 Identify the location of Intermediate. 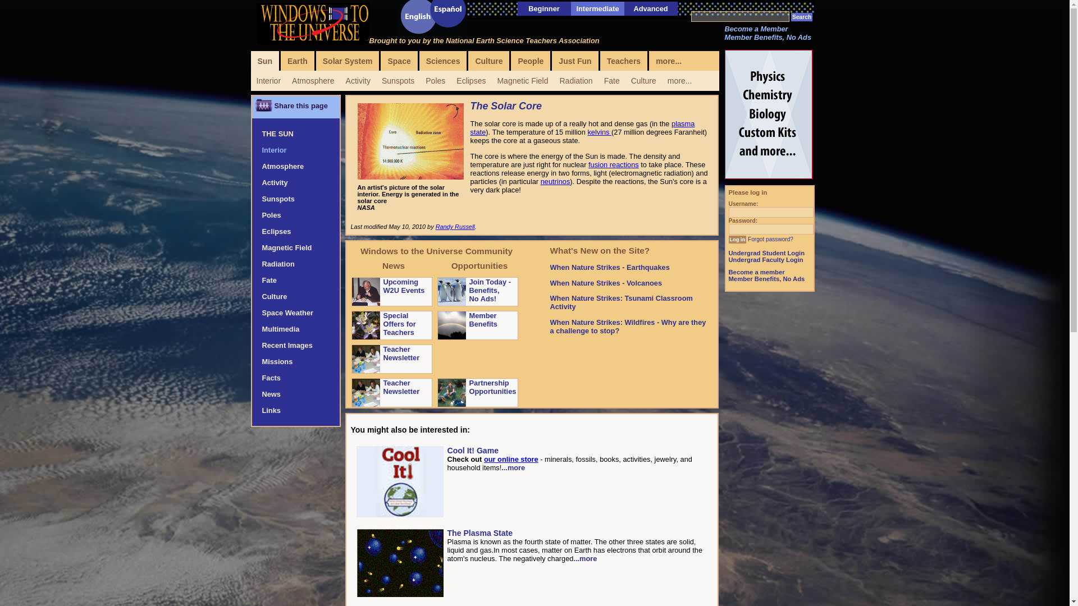
(597, 8).